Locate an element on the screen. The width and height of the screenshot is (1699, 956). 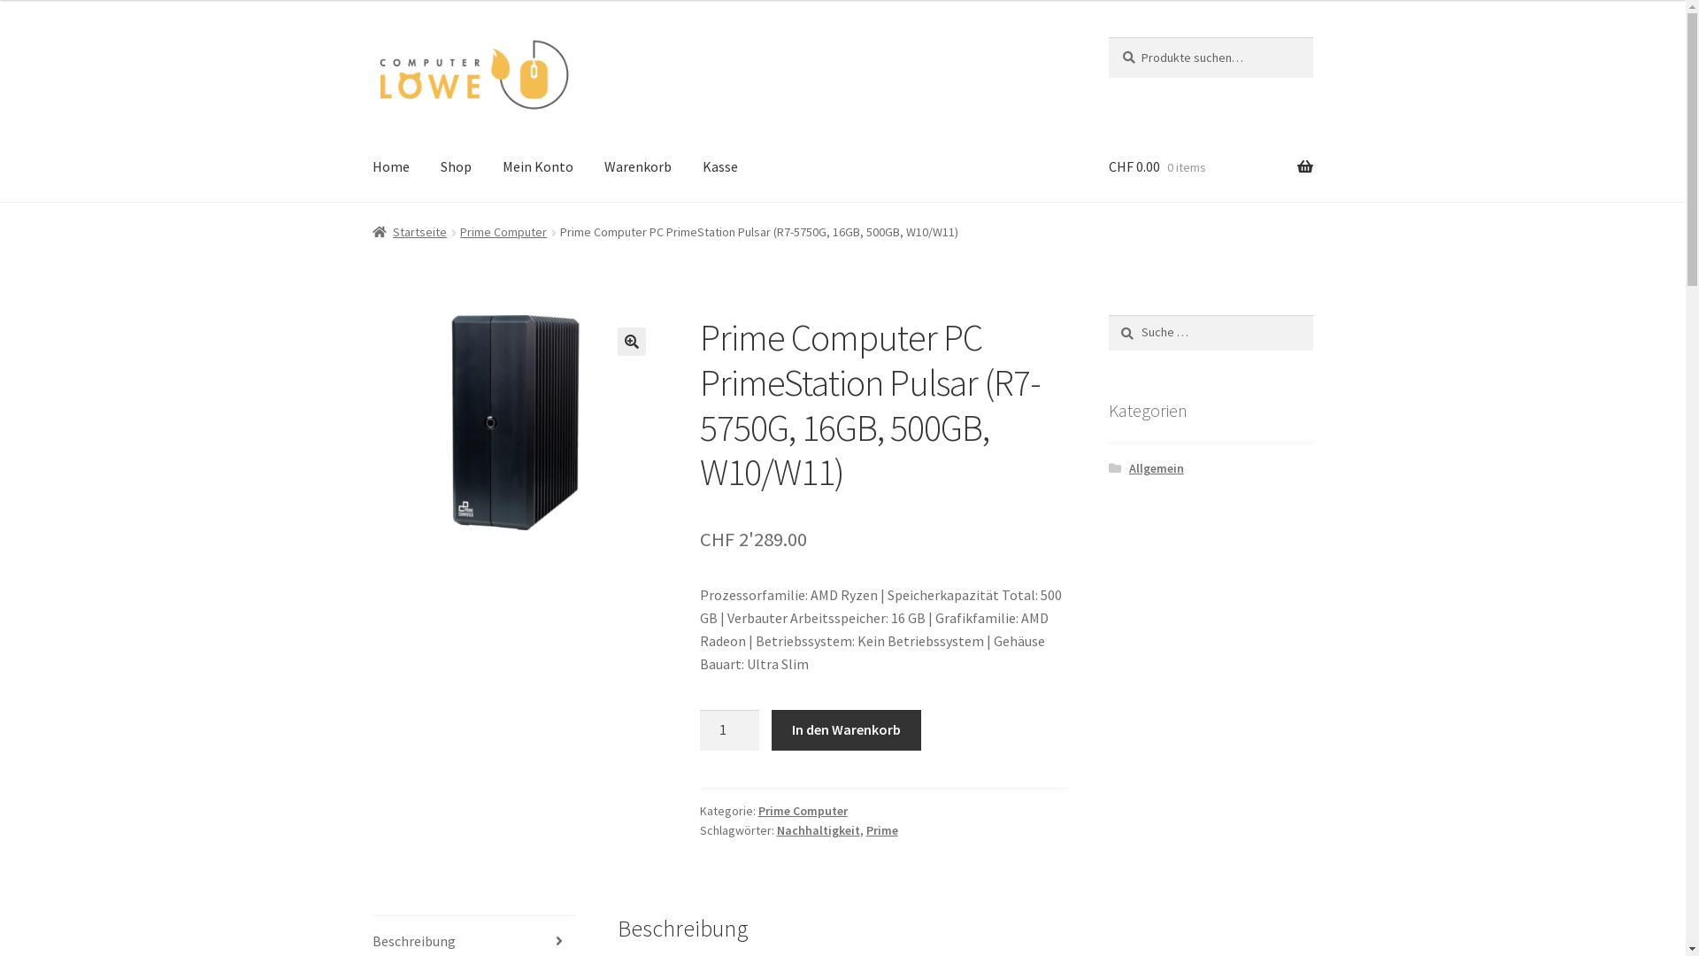
Shop is located at coordinates (457, 167).